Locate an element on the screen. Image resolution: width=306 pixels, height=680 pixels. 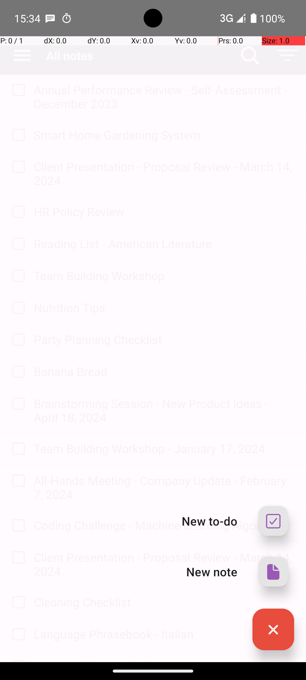
New note is located at coordinates (212, 571).